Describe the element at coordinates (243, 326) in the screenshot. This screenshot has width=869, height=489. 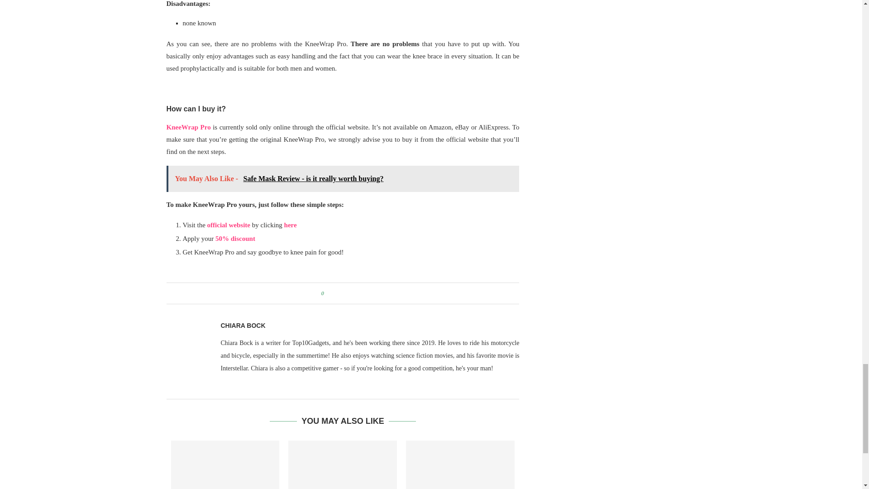
I see `Author Chiara Bock` at that location.